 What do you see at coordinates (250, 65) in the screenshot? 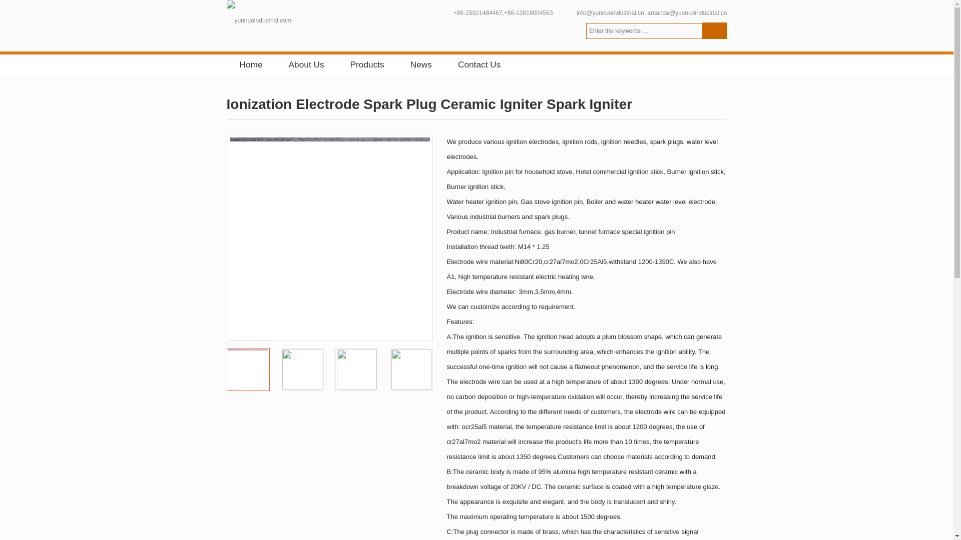
I see `Home` at bounding box center [250, 65].